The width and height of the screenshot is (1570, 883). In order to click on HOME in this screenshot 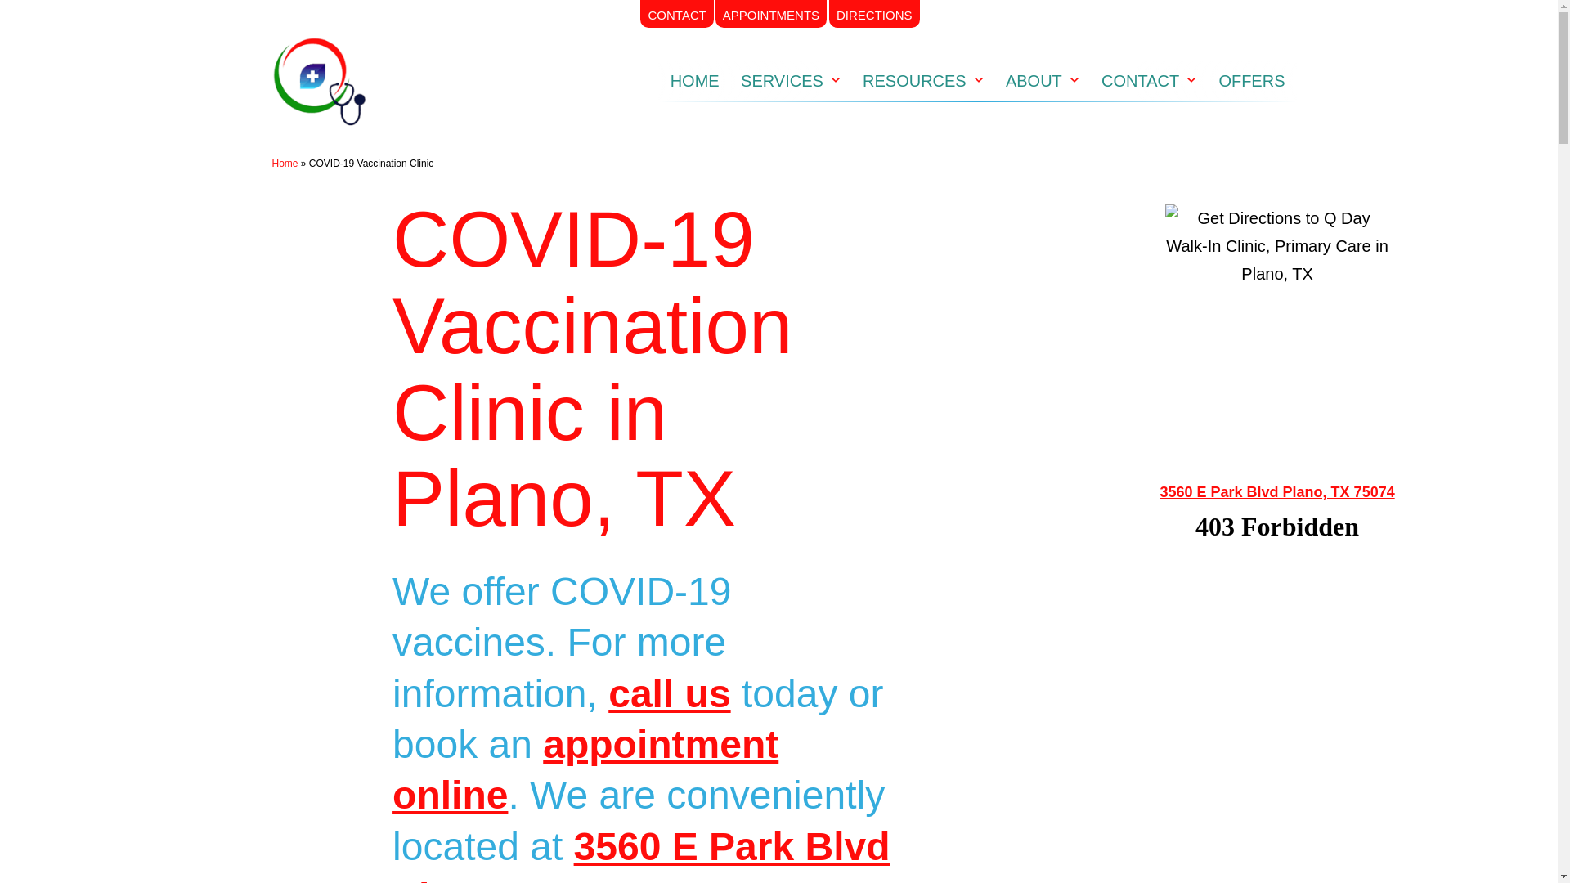, I will do `click(694, 81)`.